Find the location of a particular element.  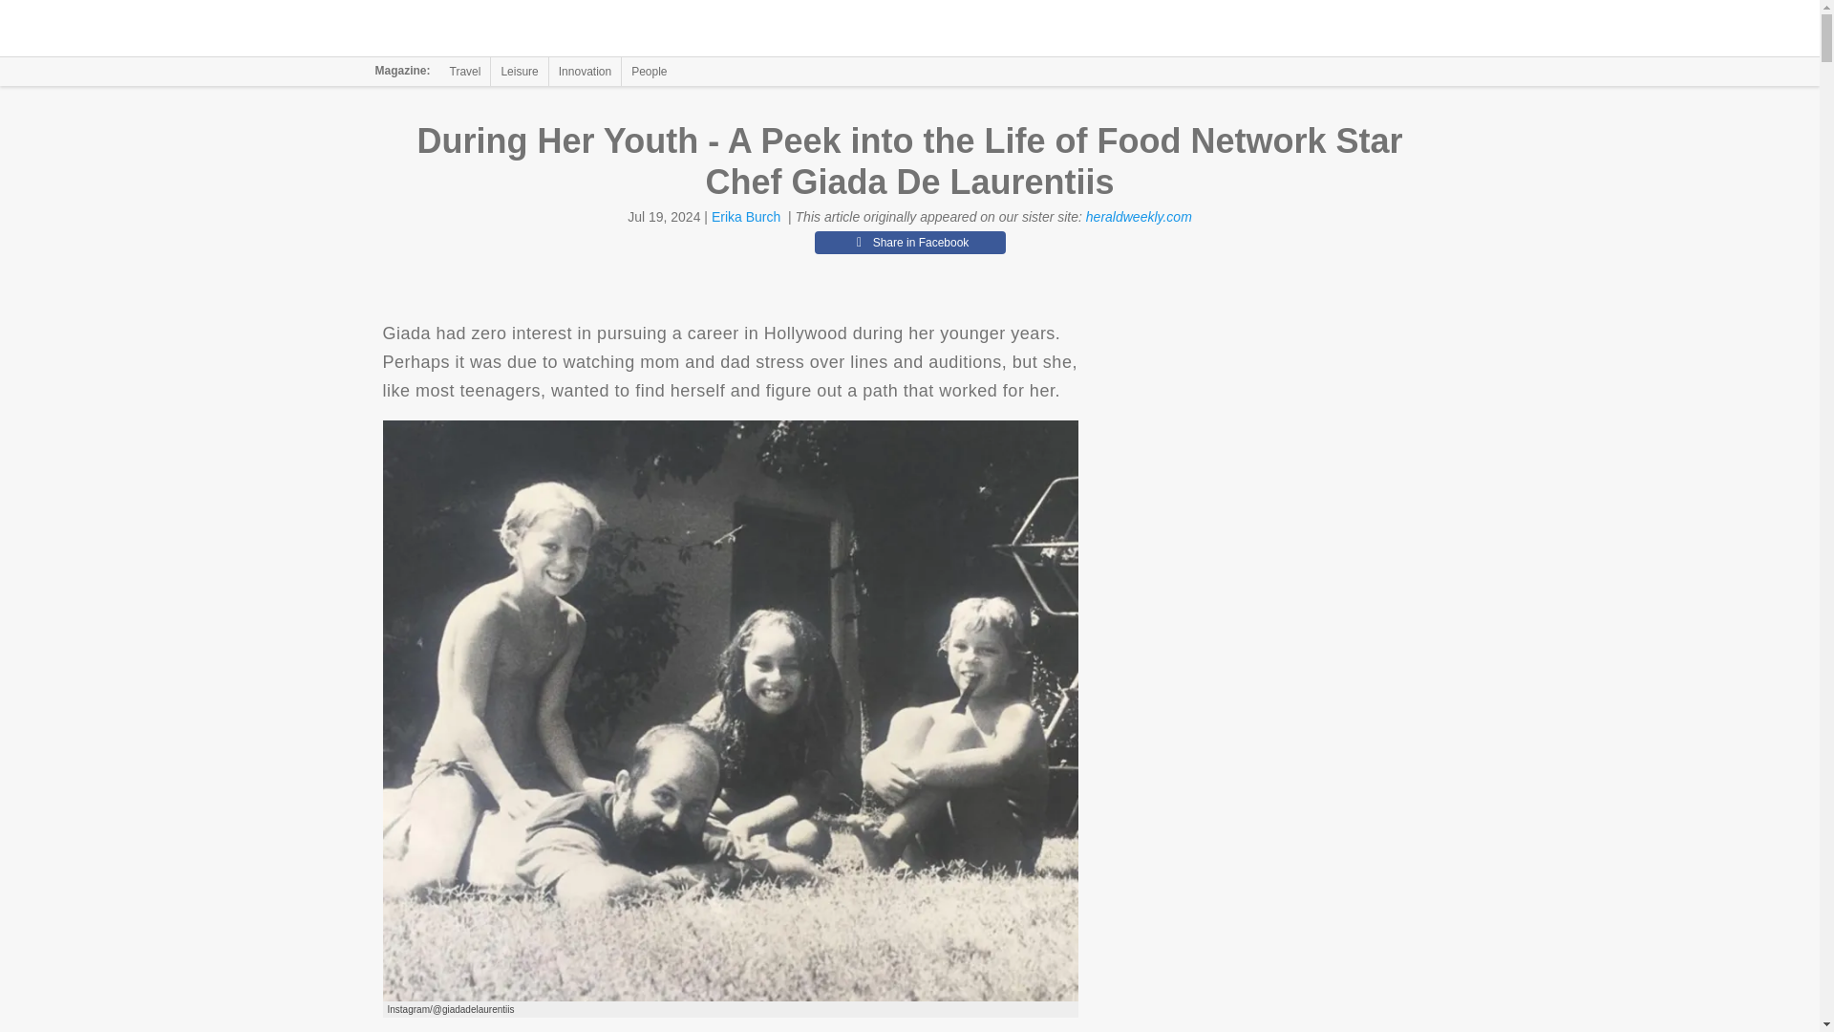

heraldweekly.com is located at coordinates (1139, 217).